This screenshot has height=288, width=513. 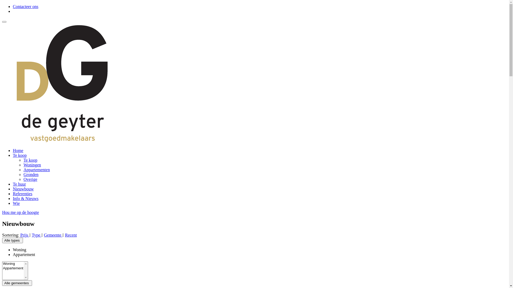 I want to click on Nieuwbouw, so click(x=23, y=189).